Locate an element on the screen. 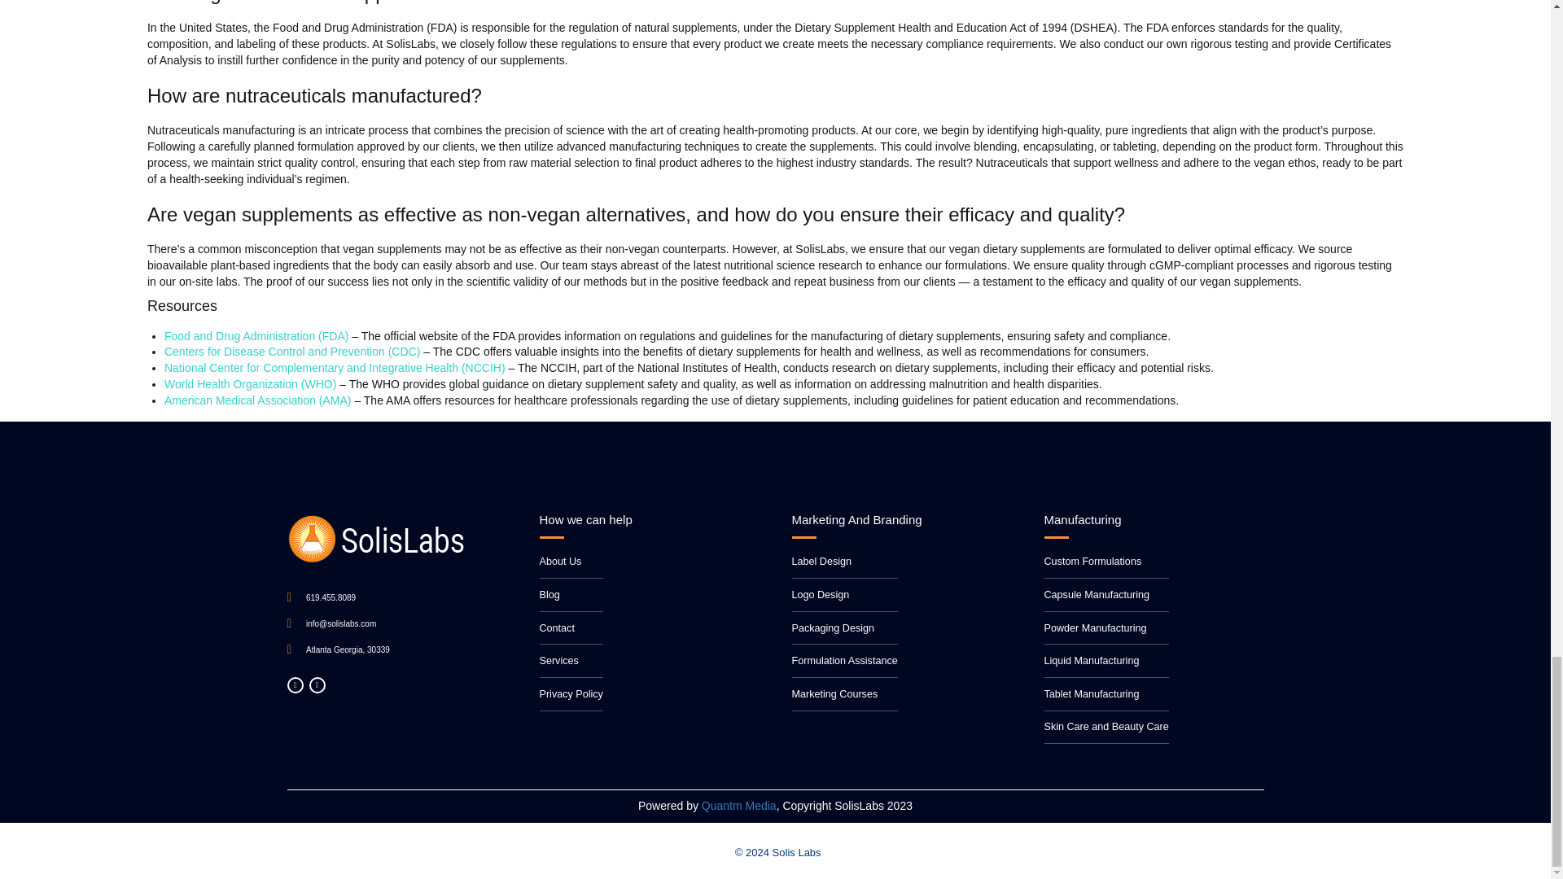 The width and height of the screenshot is (1563, 879). Solilab-footer is located at coordinates (376, 539).